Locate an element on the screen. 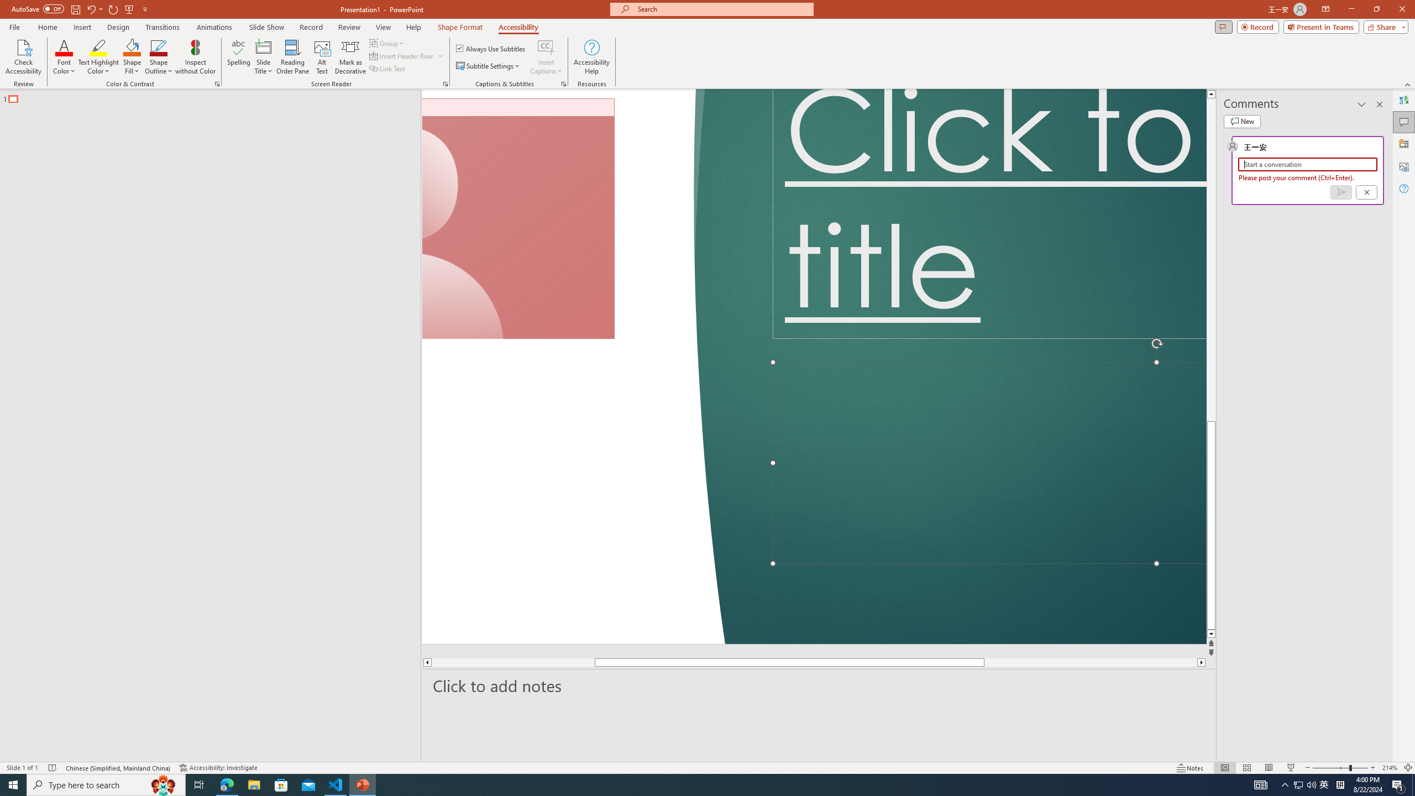 The width and height of the screenshot is (1415, 796). Subtitle TextBox is located at coordinates (989, 463).